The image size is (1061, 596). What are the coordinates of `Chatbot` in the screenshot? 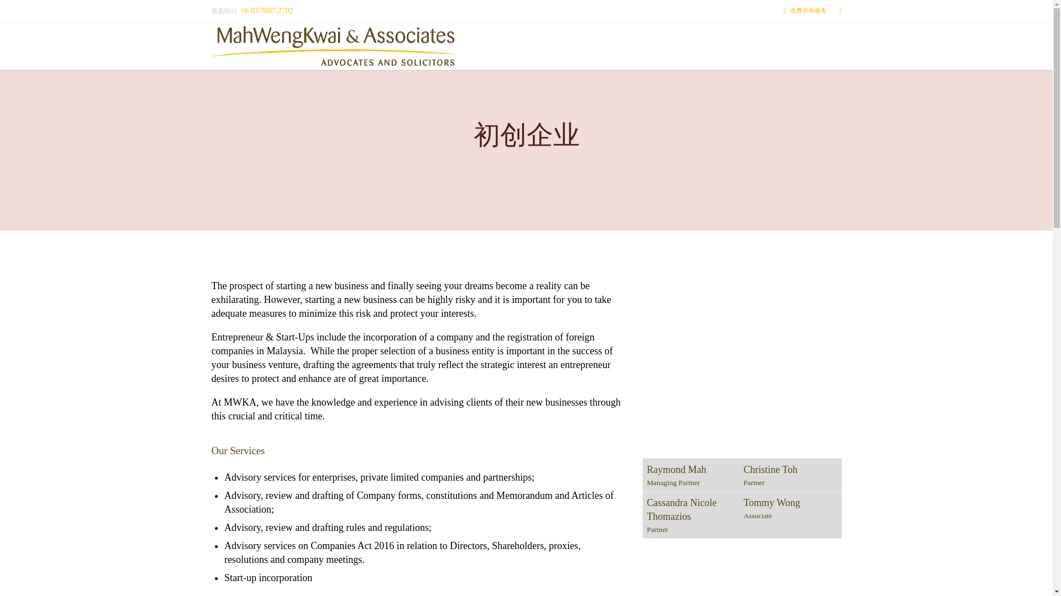 It's located at (1014, 554).